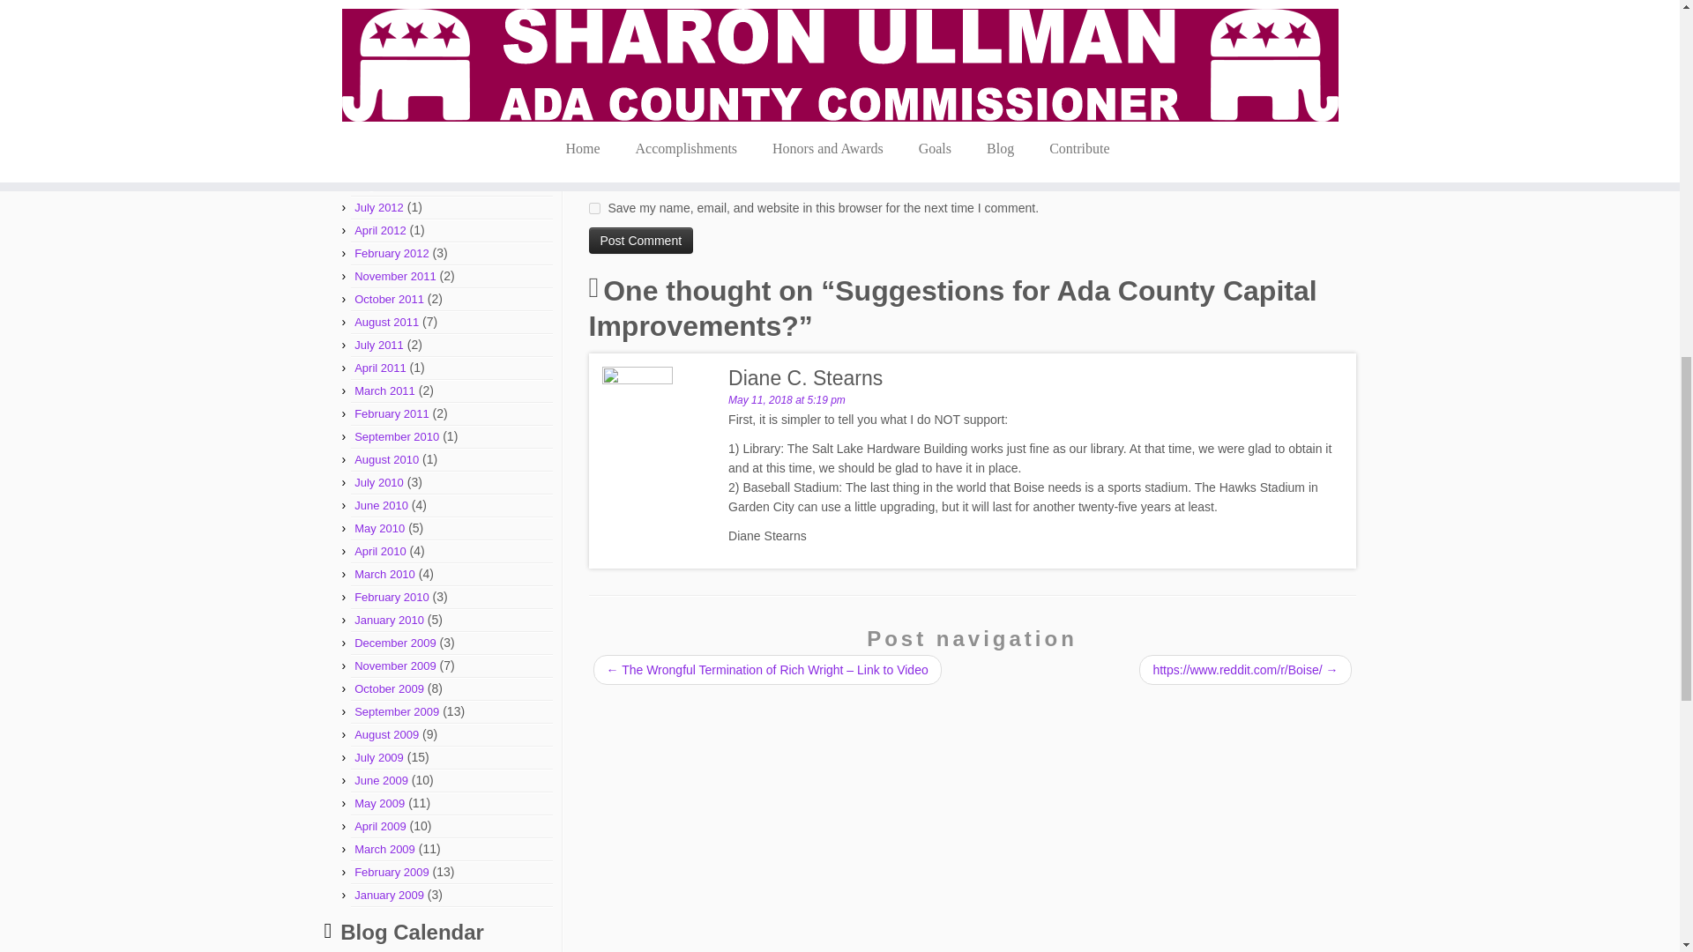 The height and width of the screenshot is (952, 1693). Describe the element at coordinates (379, 47) in the screenshot. I see `May 2018` at that location.